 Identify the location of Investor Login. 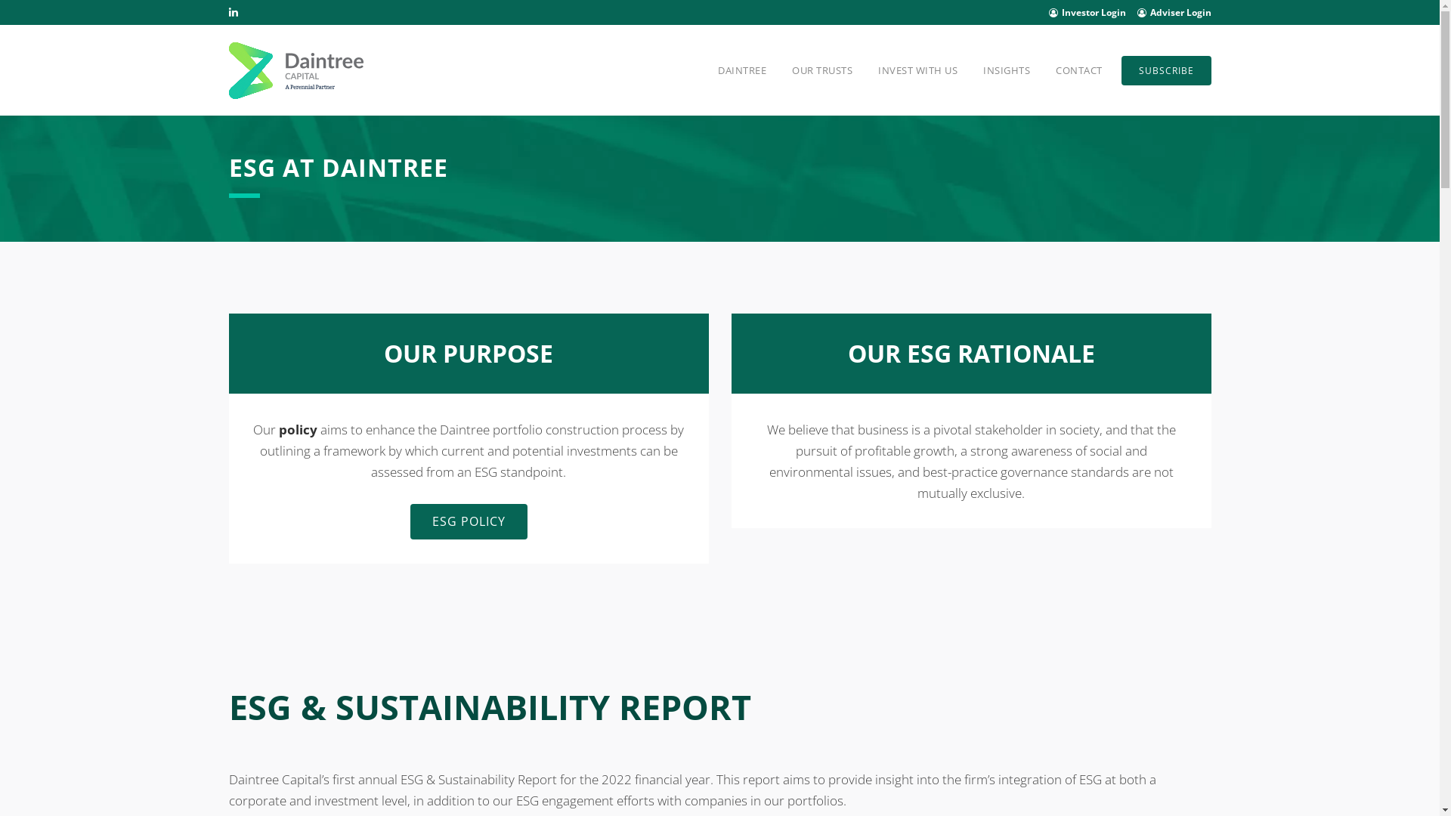
(1087, 12).